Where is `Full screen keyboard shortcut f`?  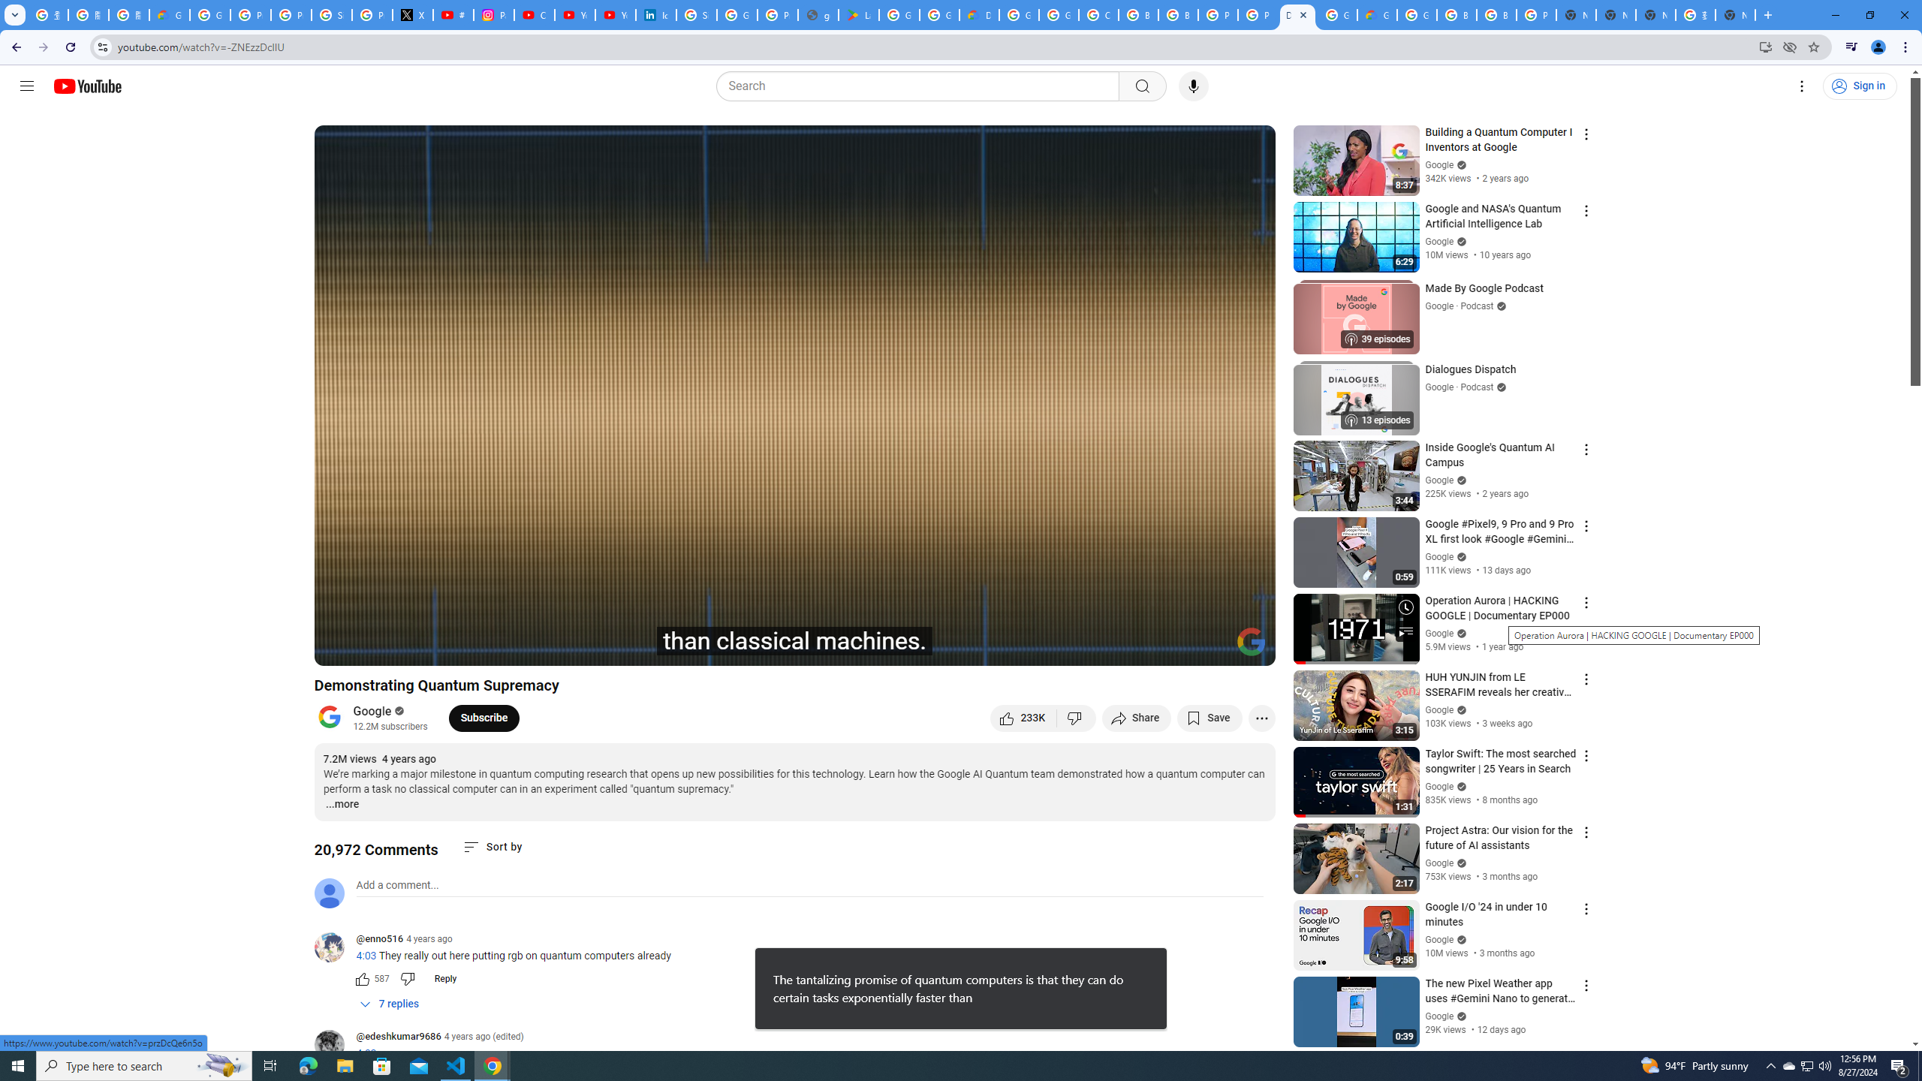
Full screen keyboard shortcut f is located at coordinates (1248, 648).